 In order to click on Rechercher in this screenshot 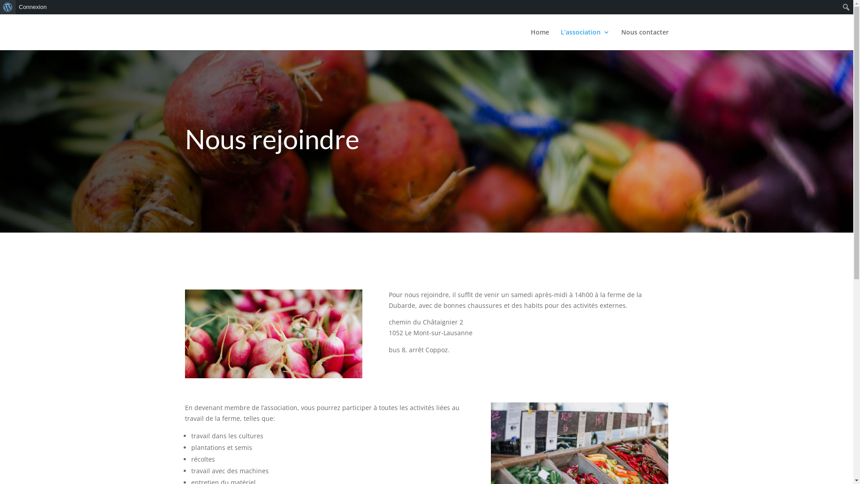, I will do `click(16, 8)`.